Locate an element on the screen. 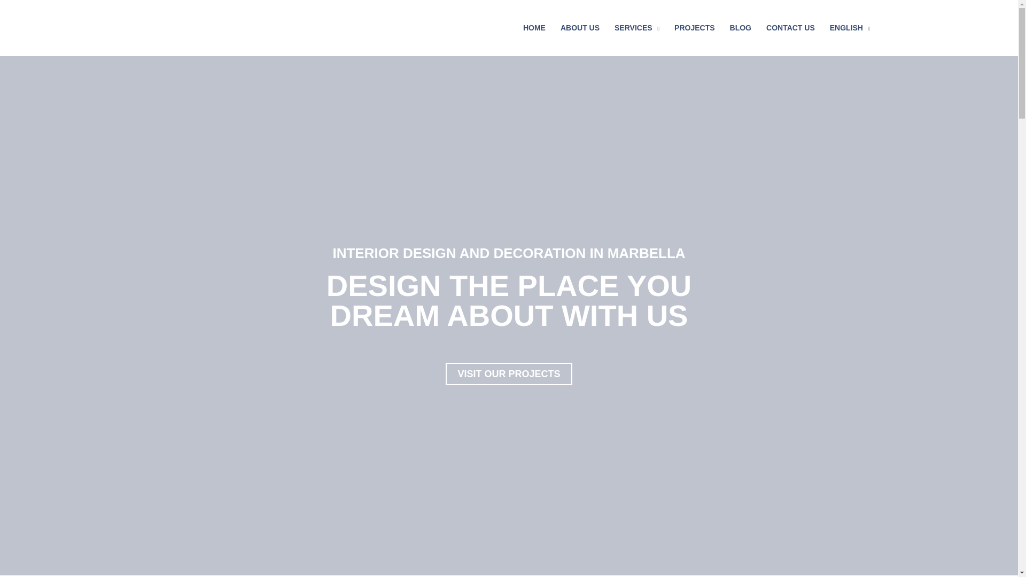  English is located at coordinates (850, 28).